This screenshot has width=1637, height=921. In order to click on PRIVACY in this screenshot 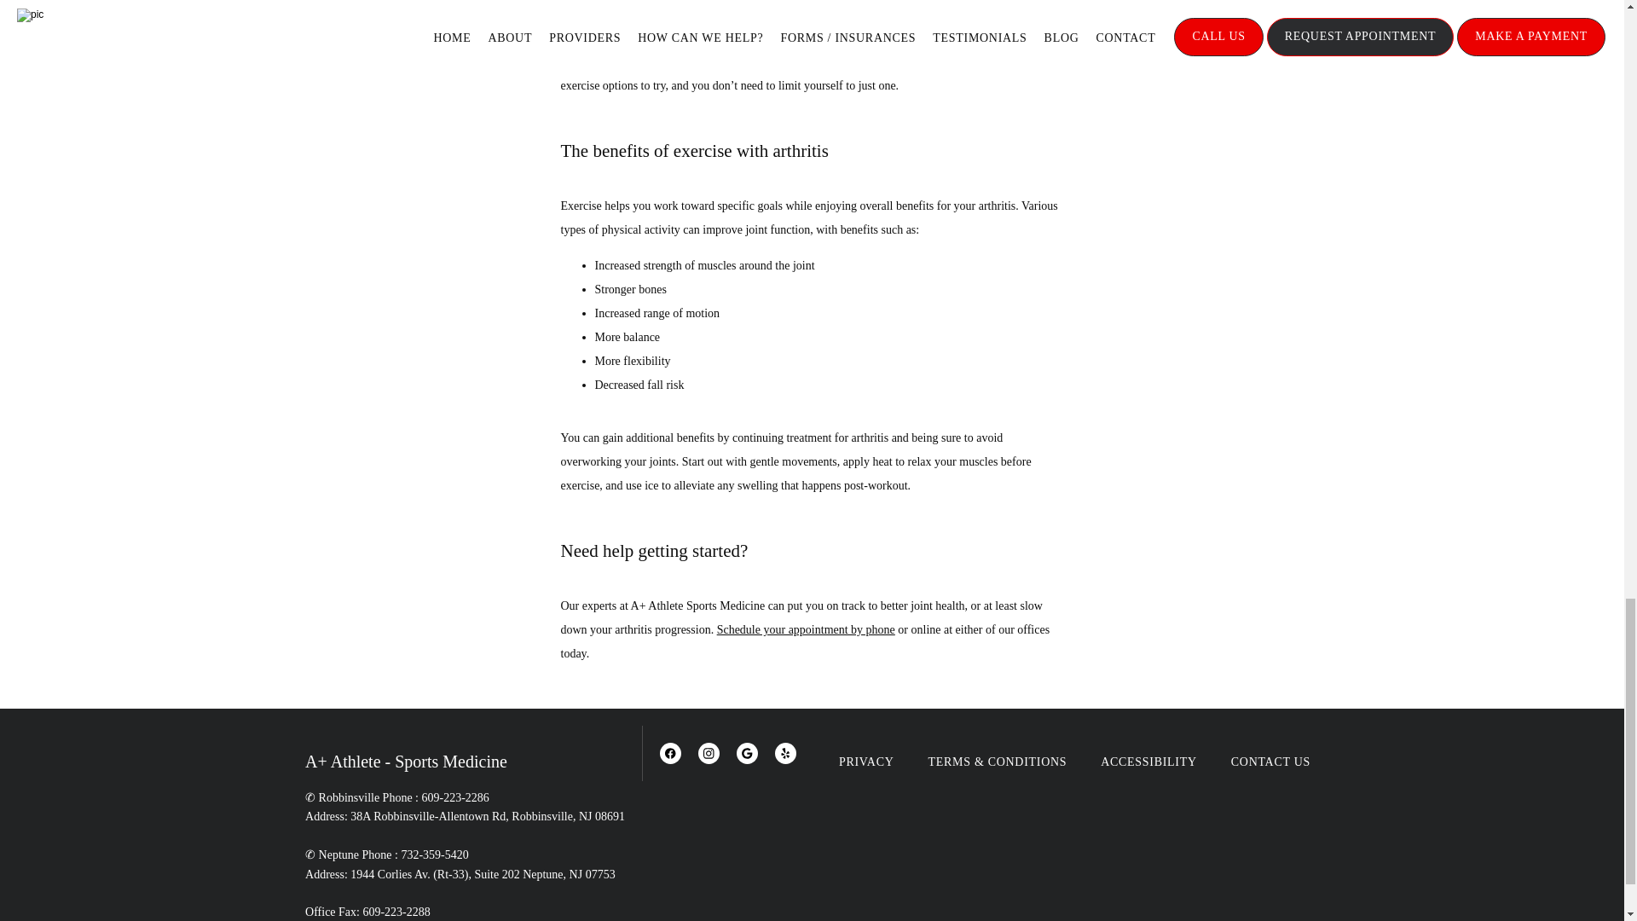, I will do `click(866, 761)`.